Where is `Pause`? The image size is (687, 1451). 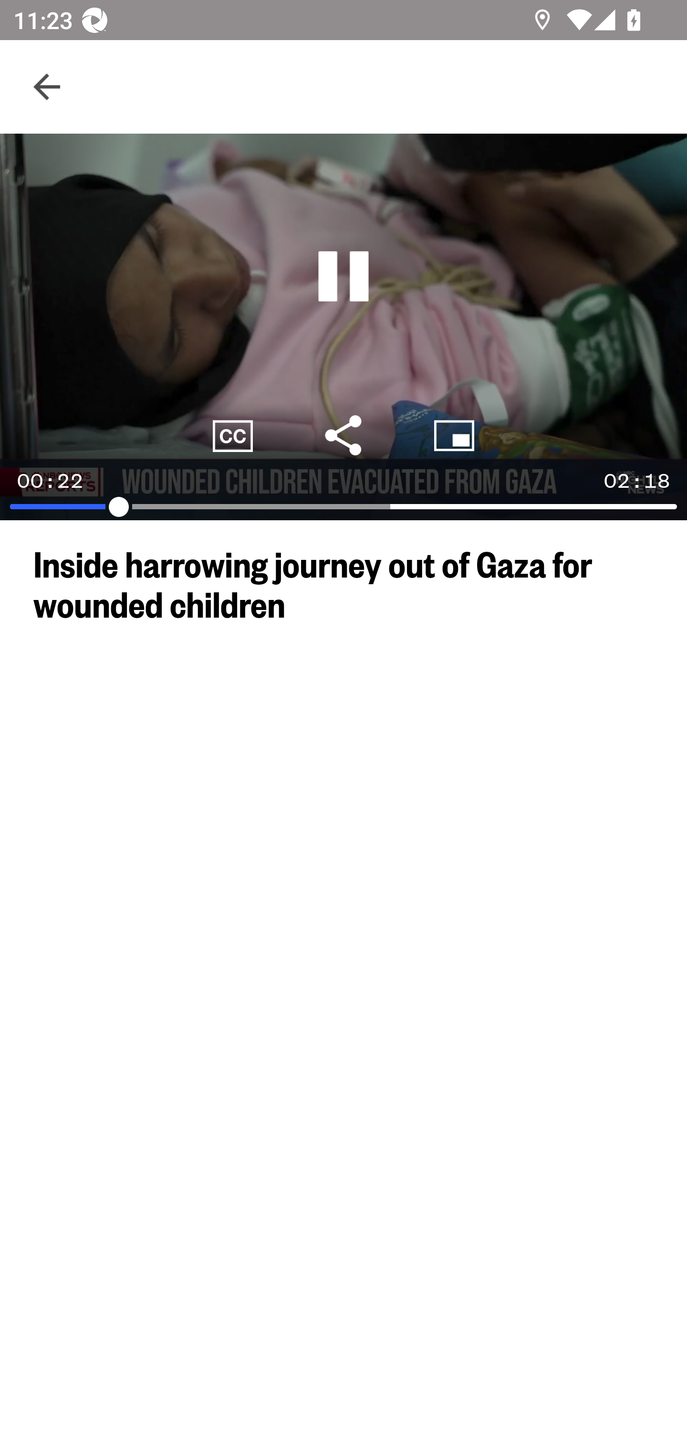 Pause is located at coordinates (343, 276).